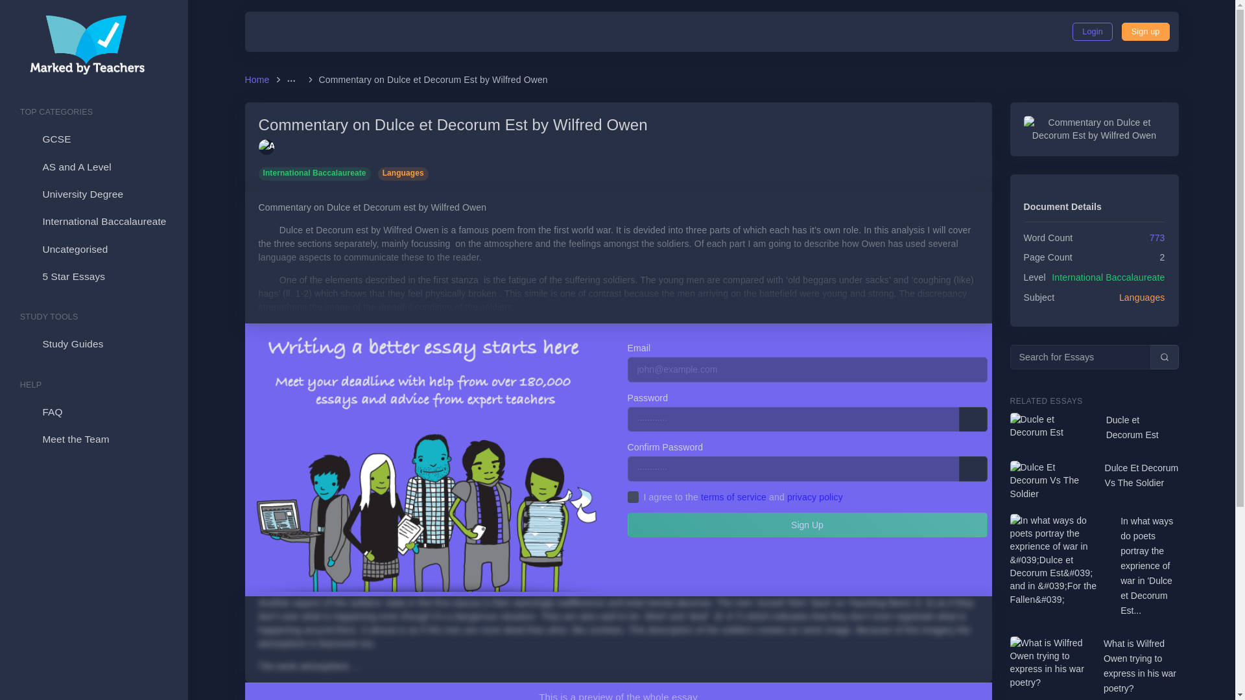 The width and height of the screenshot is (1245, 700). I want to click on University Degree, so click(93, 194).